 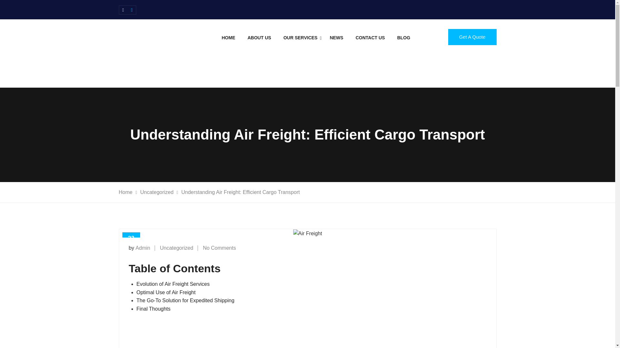 I want to click on Admin, so click(x=143, y=248).